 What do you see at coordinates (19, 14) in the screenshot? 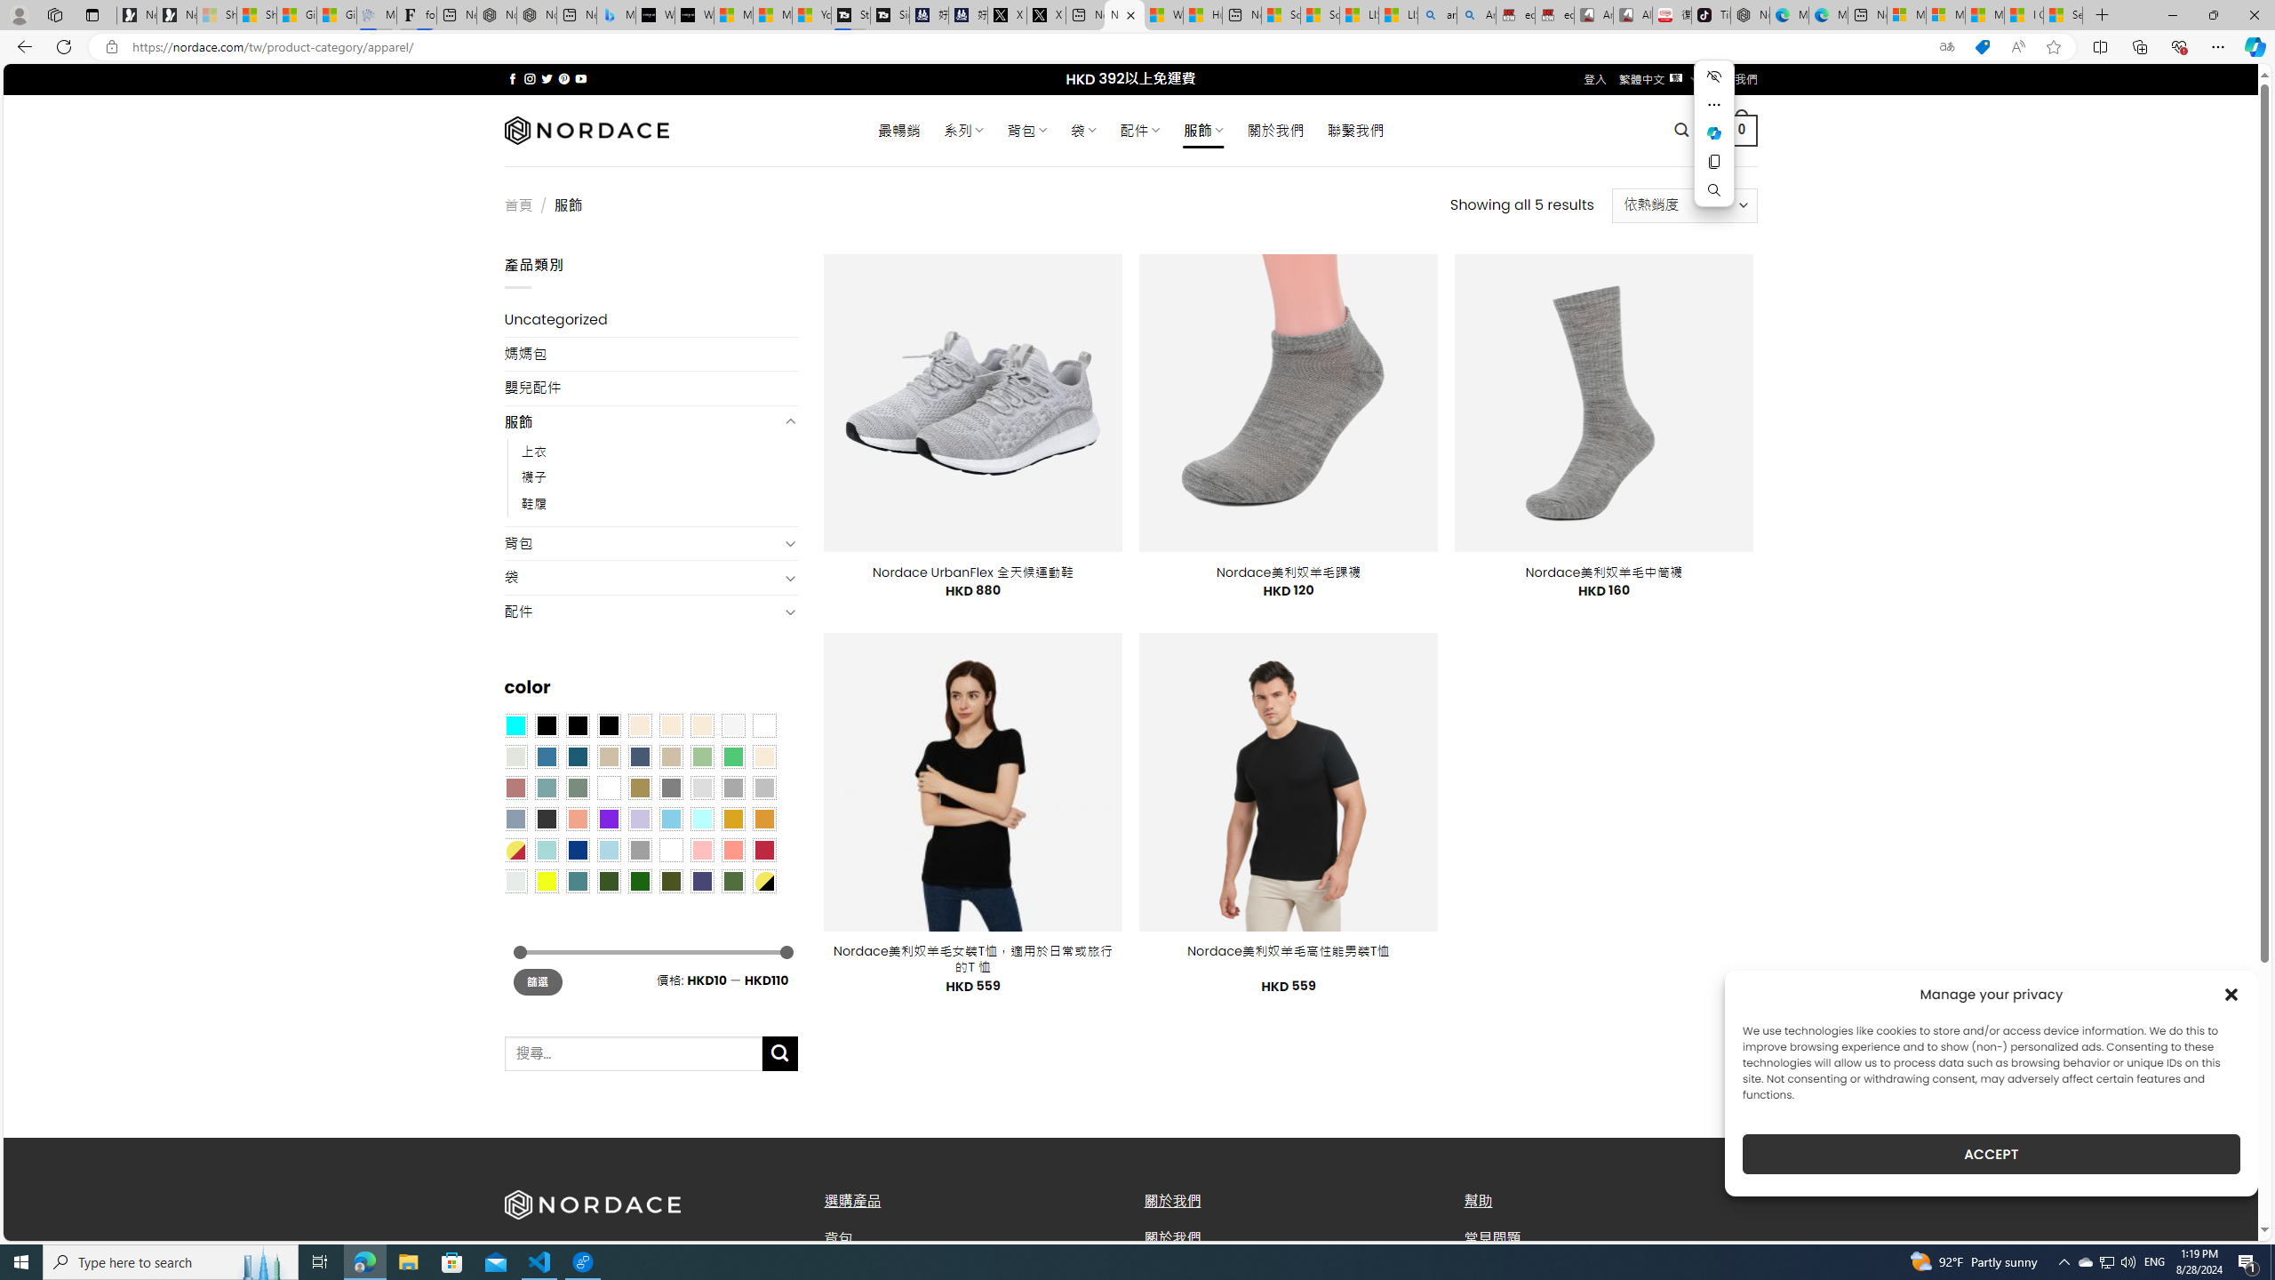
I see `Personal Profile` at bounding box center [19, 14].